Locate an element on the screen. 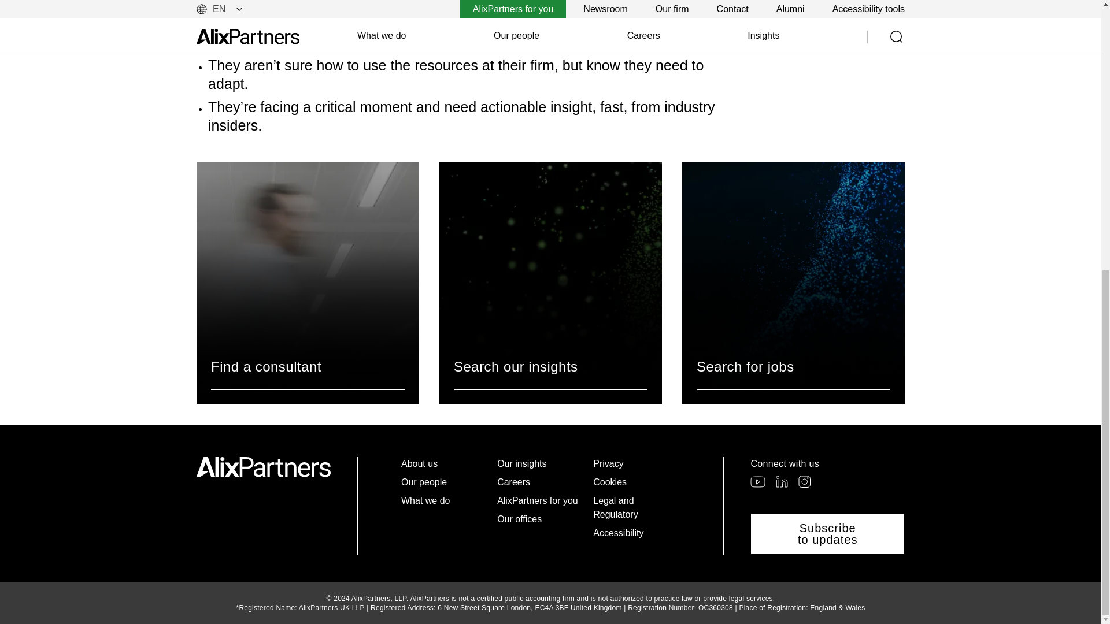 Image resolution: width=1110 pixels, height=624 pixels. Check out our LinkedIn fan page is located at coordinates (782, 481).